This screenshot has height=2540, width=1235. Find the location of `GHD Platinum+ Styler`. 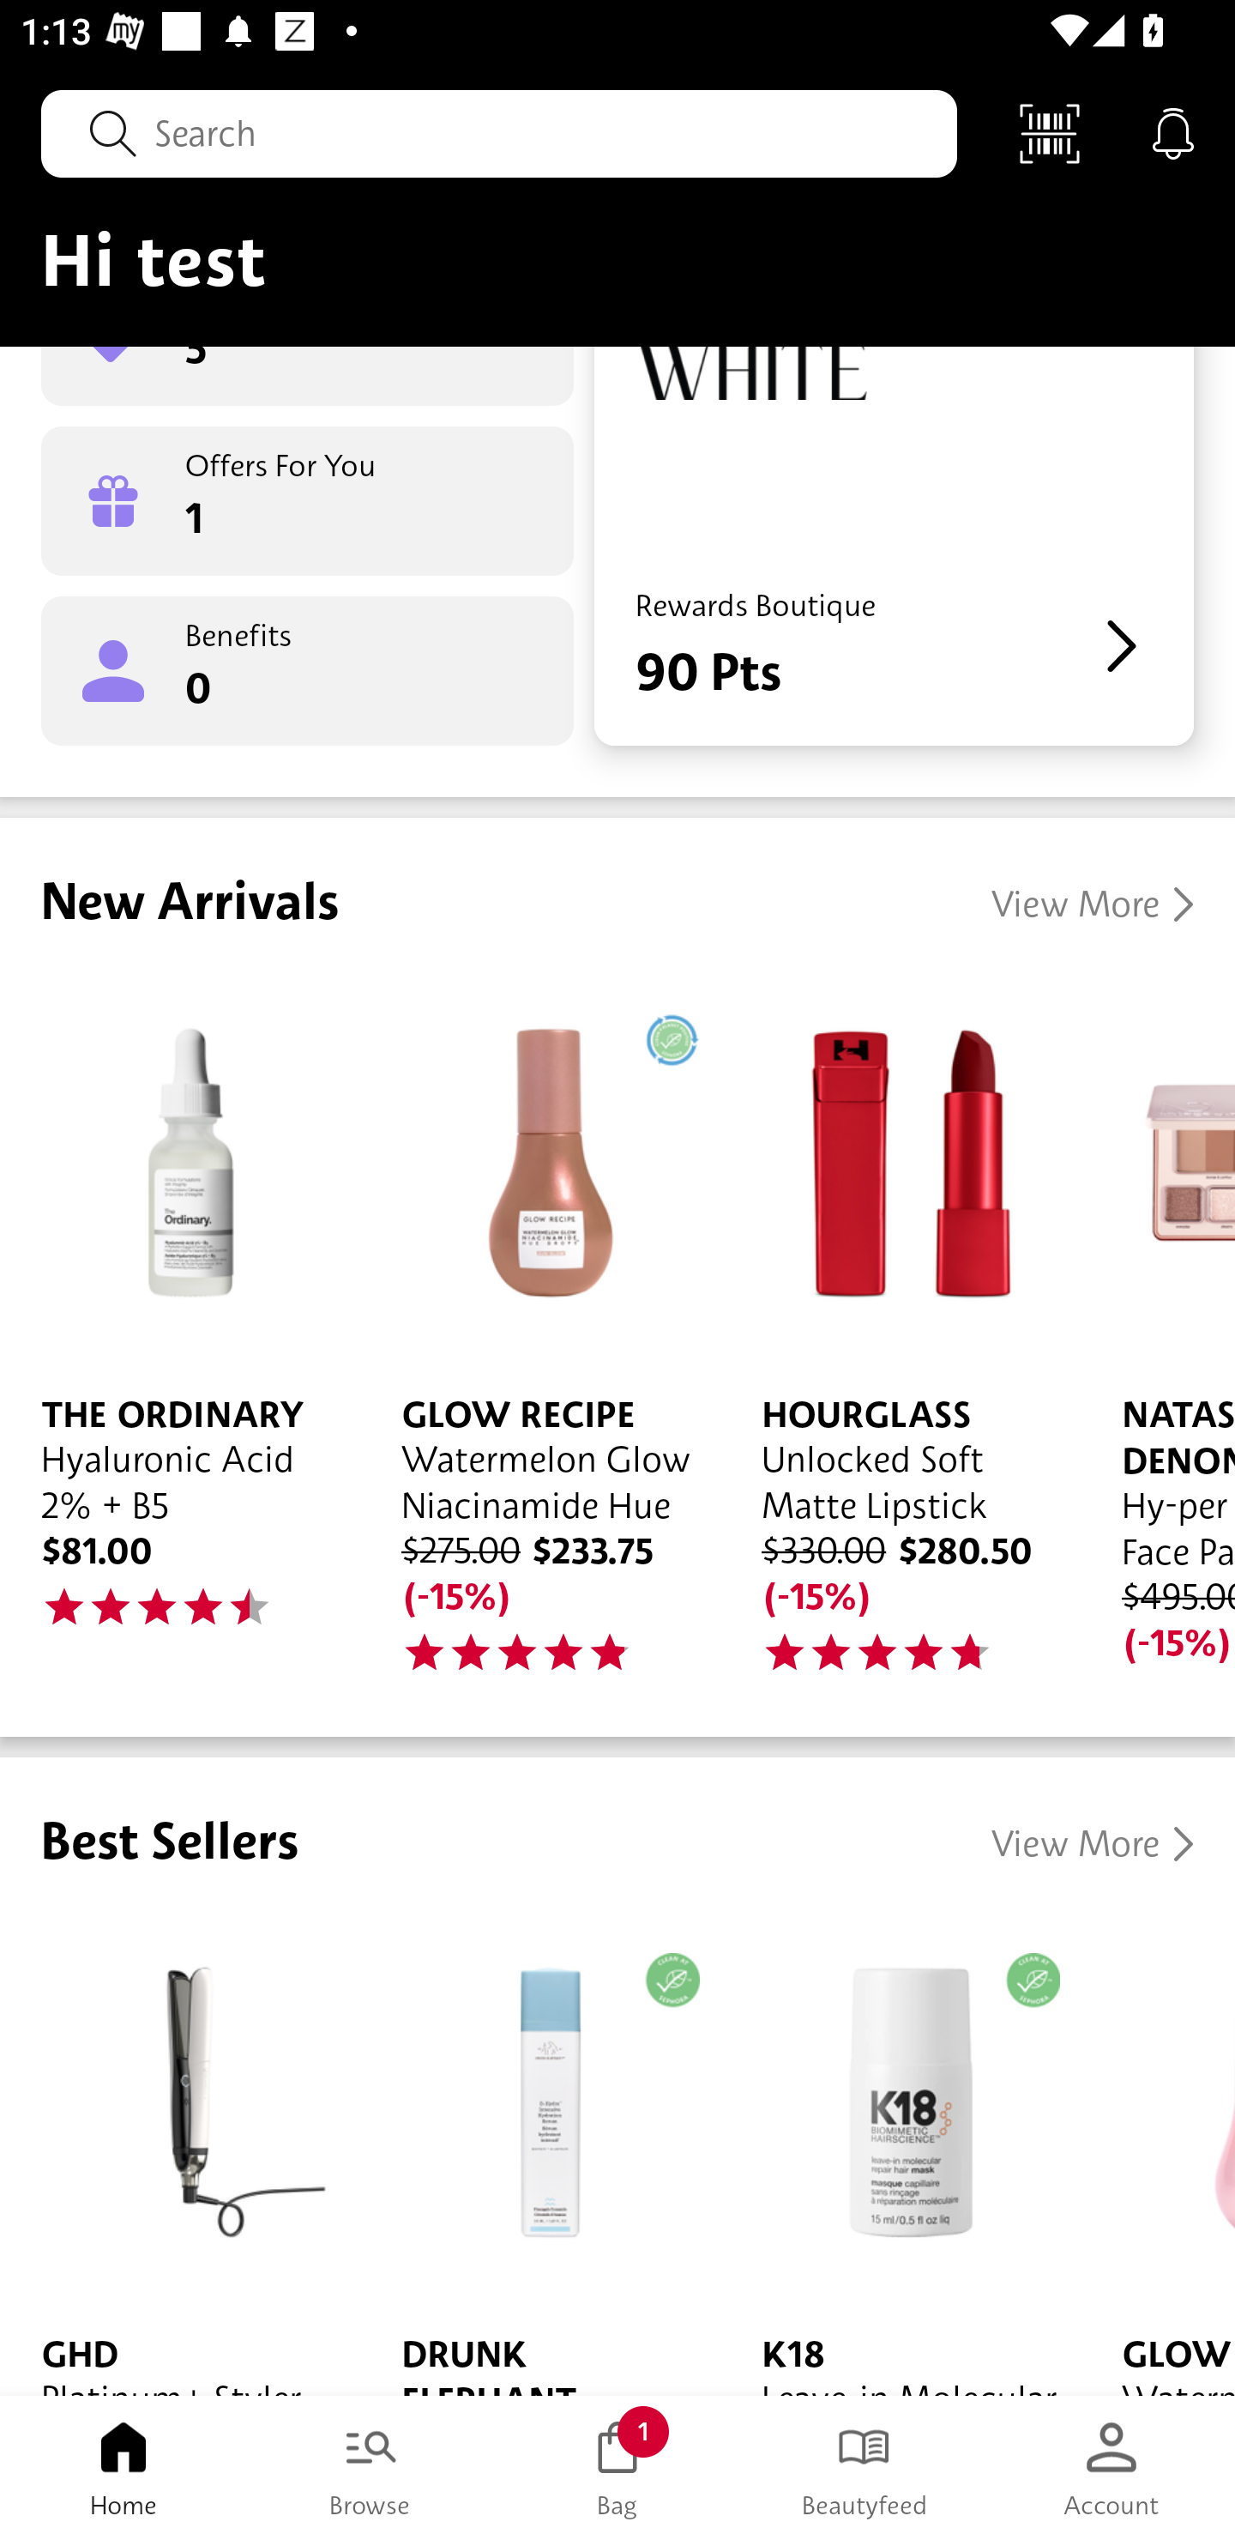

GHD Platinum+ Styler is located at coordinates (180, 2155).